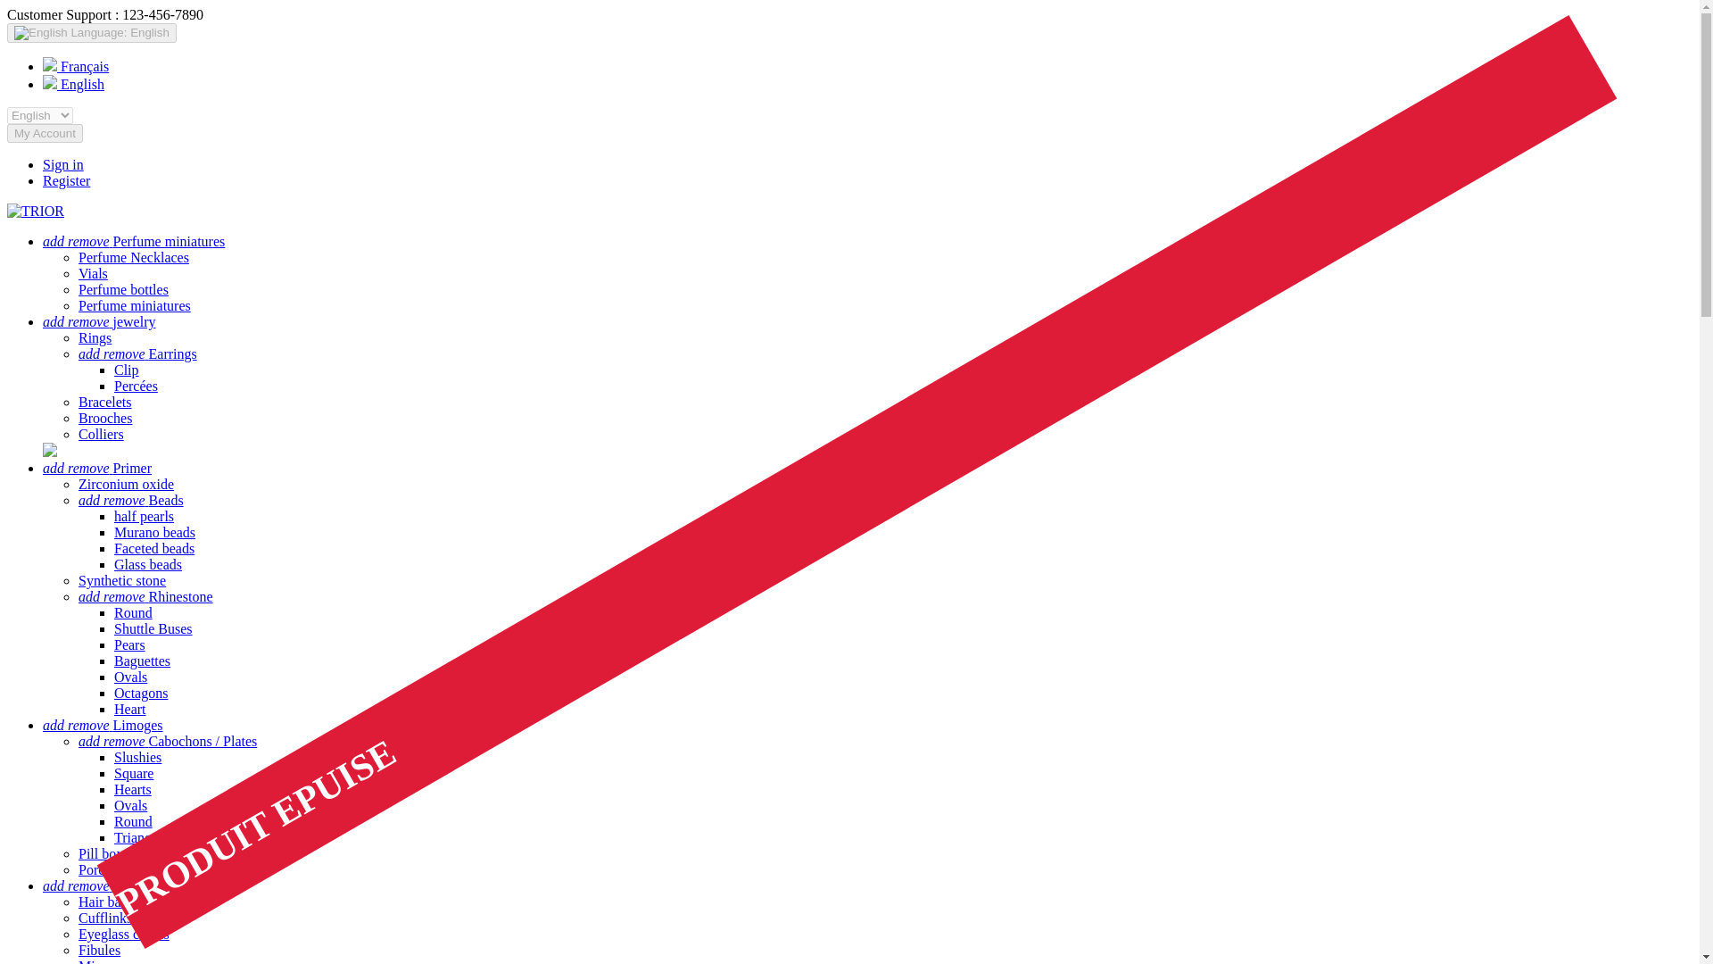 The image size is (1713, 964). Describe the element at coordinates (123, 289) in the screenshot. I see `Perfume bottles` at that location.